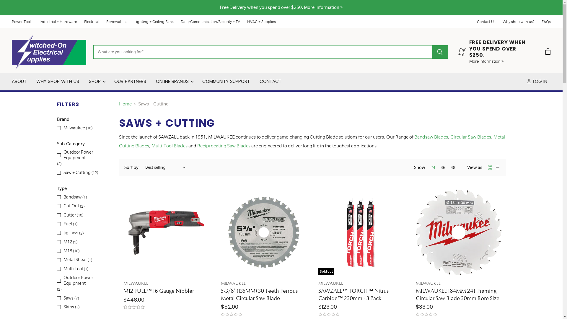 This screenshot has height=319, width=567. I want to click on Skins (3), so click(68, 307).